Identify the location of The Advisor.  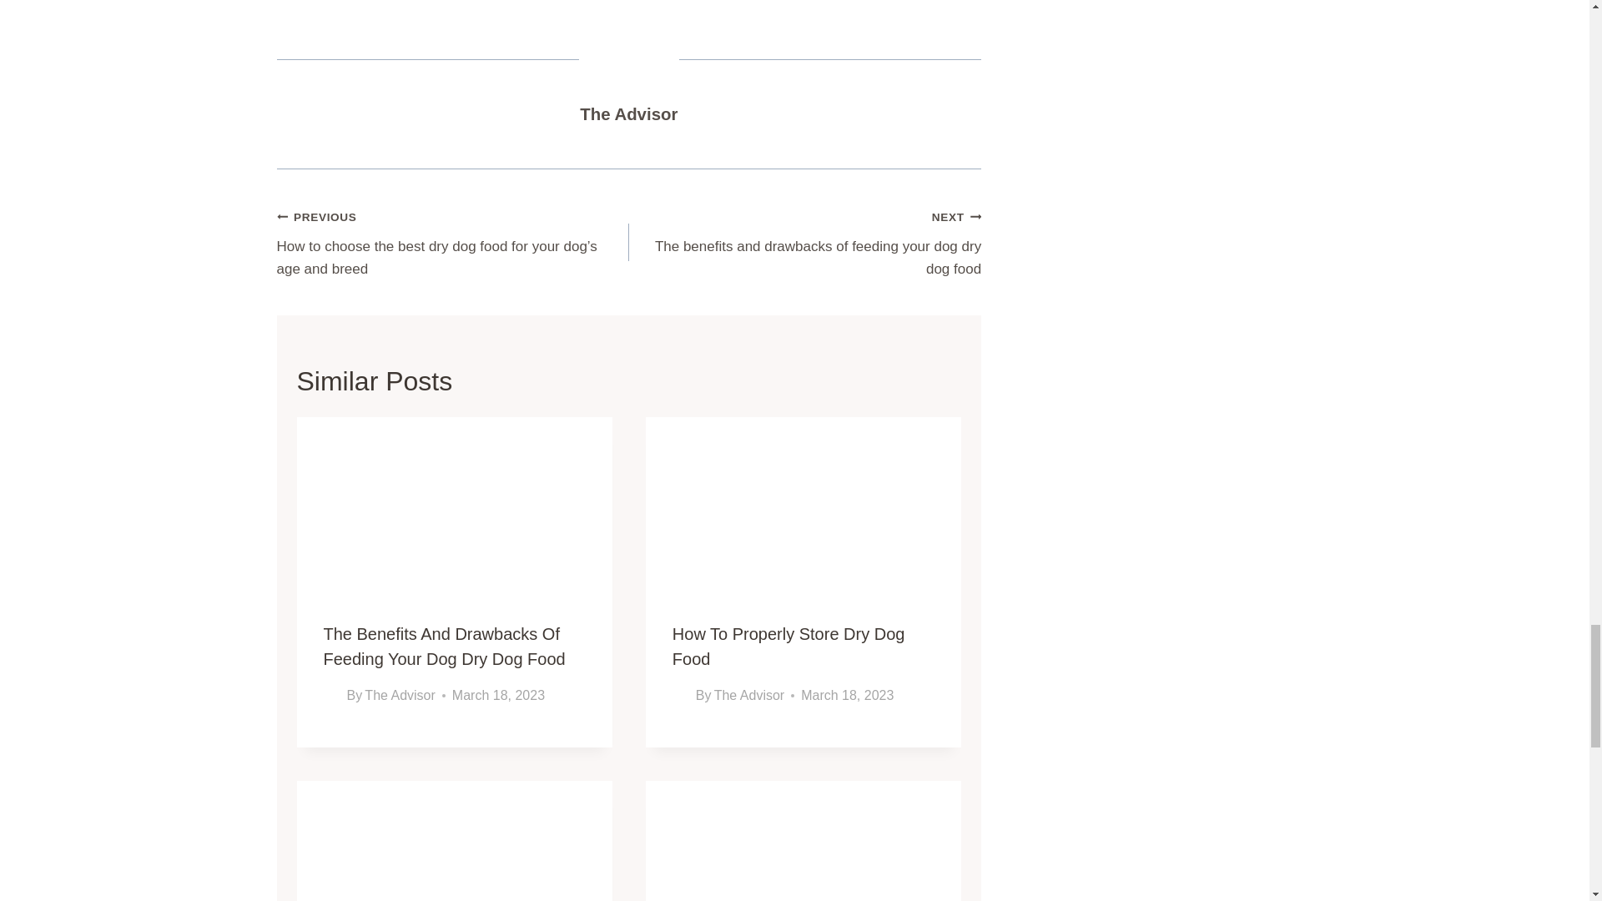
(629, 113).